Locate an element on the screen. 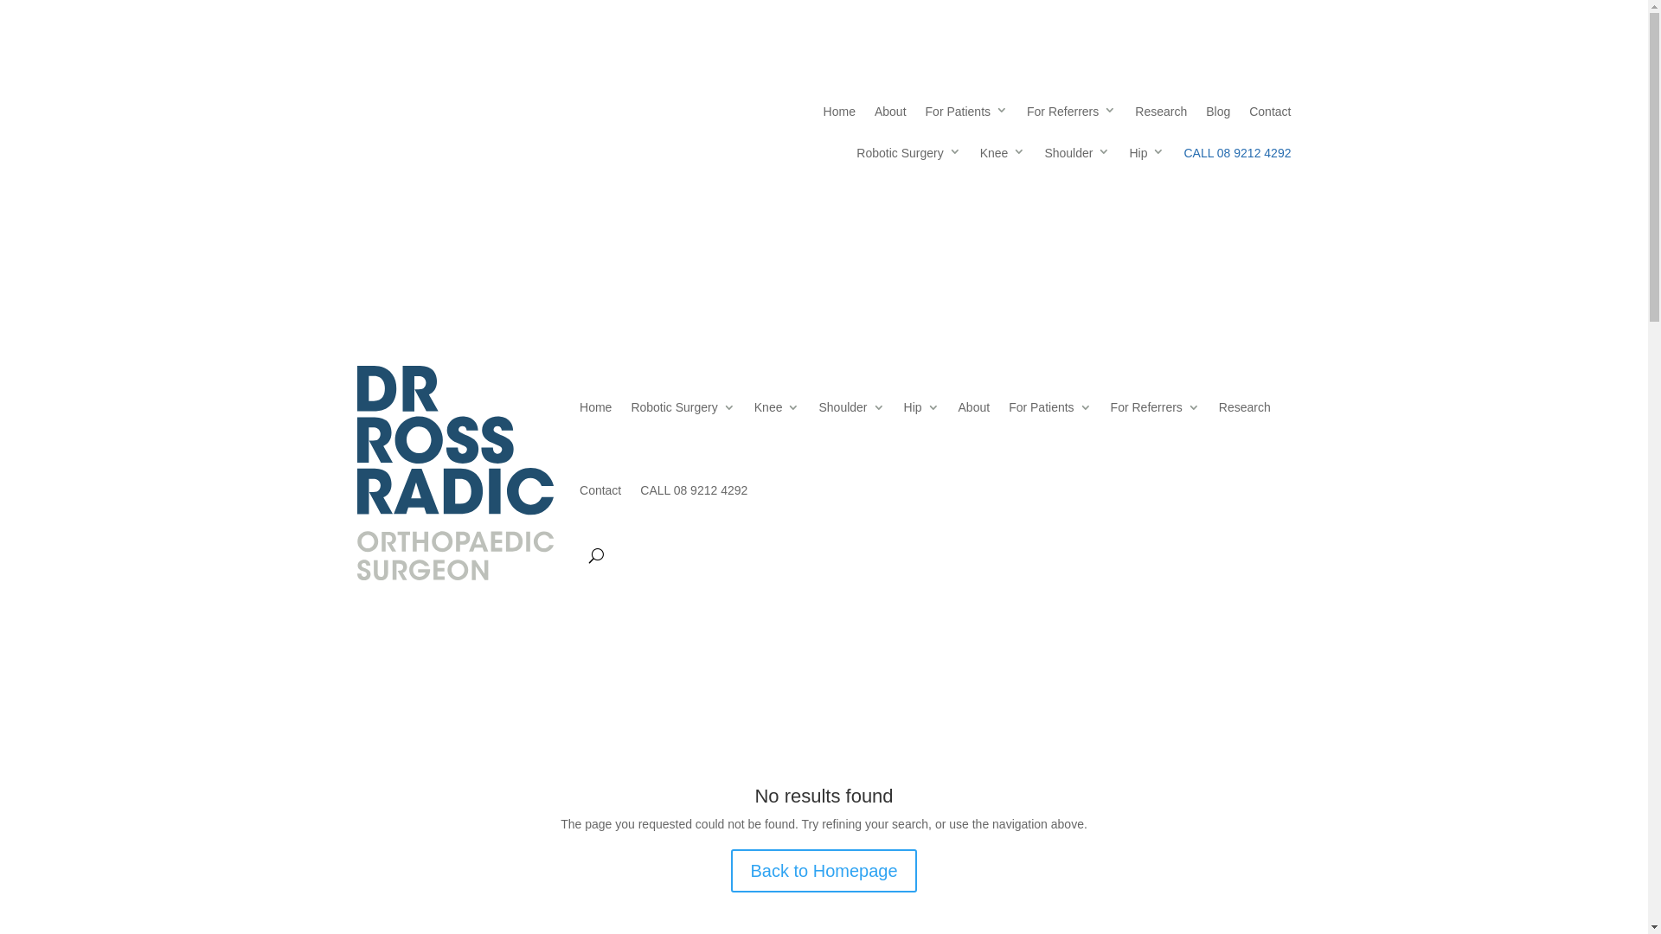  Blog is located at coordinates (1218, 116).